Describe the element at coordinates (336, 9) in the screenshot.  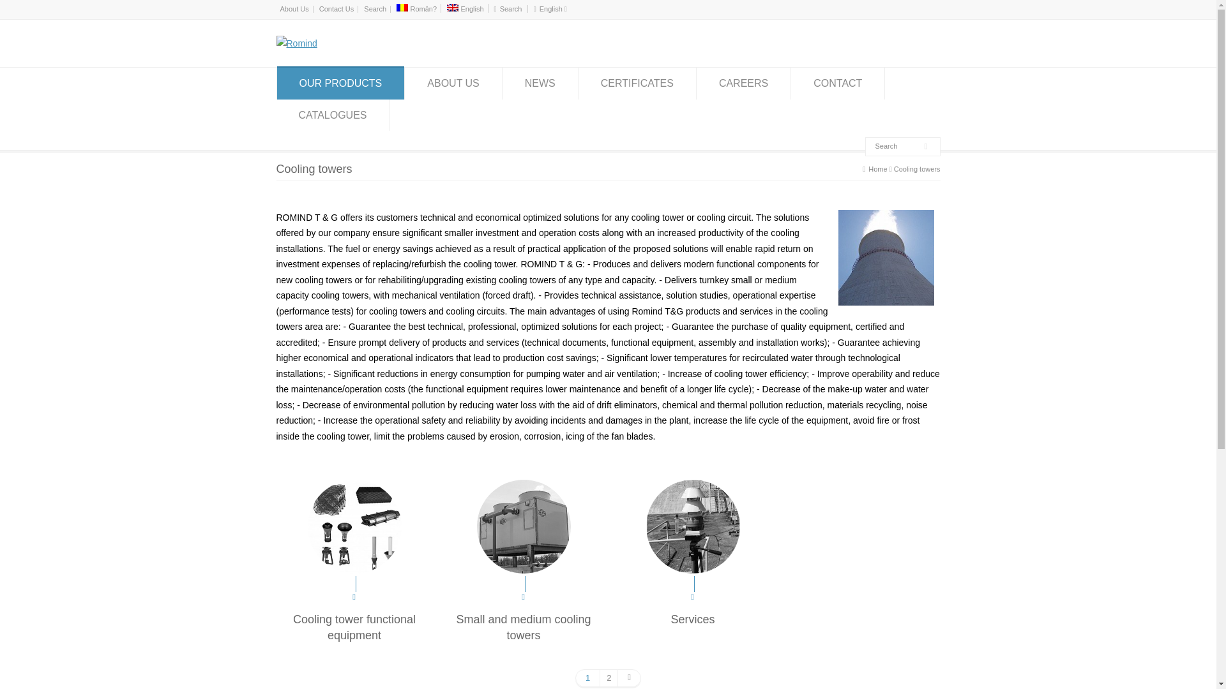
I see `Contact Us` at that location.